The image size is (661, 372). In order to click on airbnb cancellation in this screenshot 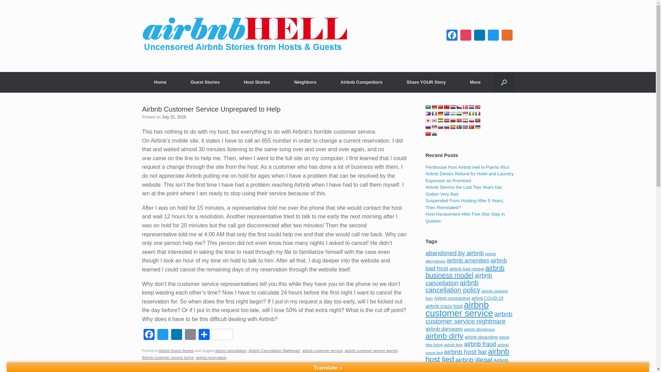, I will do `click(231, 350)`.